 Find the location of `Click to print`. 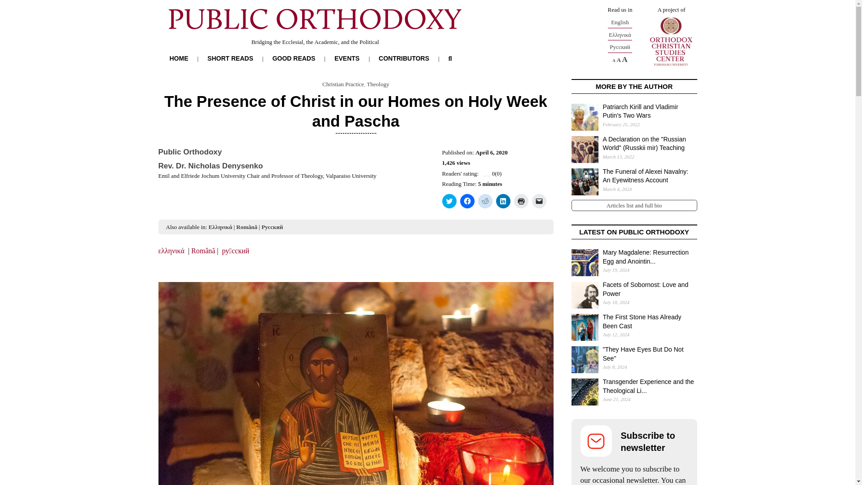

Click to print is located at coordinates (521, 201).